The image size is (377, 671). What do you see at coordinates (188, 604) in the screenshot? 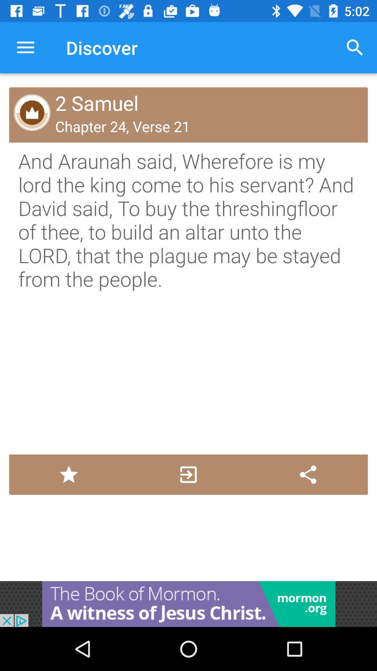
I see `app advertisement` at bounding box center [188, 604].